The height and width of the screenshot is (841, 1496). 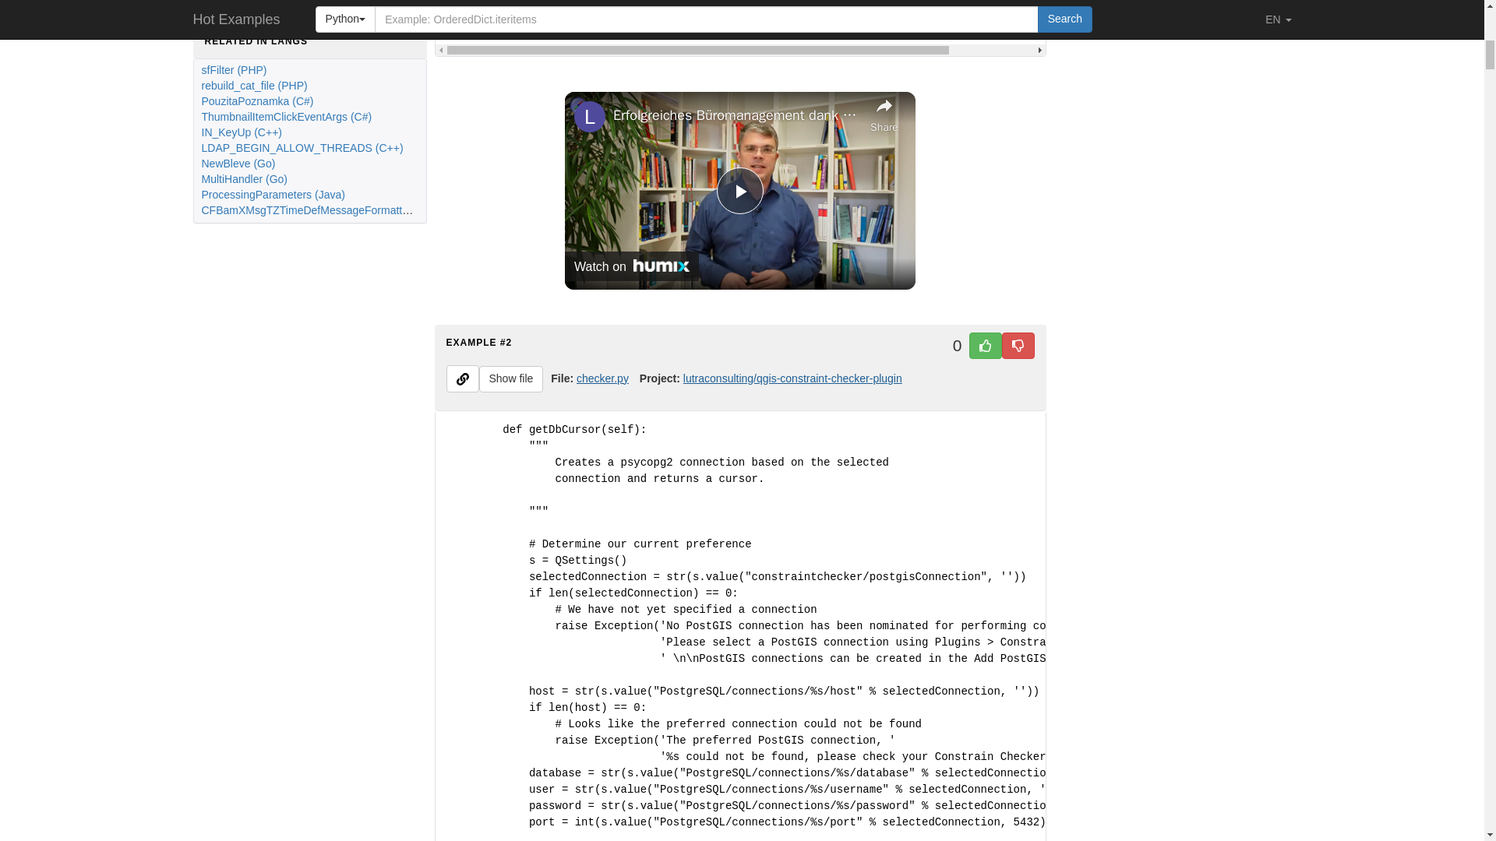 I want to click on Play Video, so click(x=739, y=190).